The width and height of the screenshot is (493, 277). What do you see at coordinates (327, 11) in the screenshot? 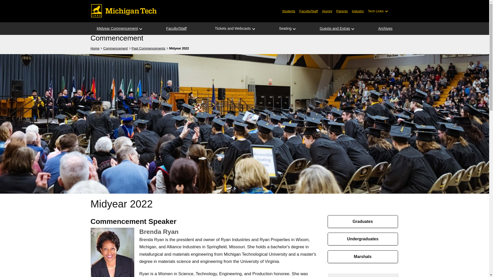
I see `Alumni` at bounding box center [327, 11].